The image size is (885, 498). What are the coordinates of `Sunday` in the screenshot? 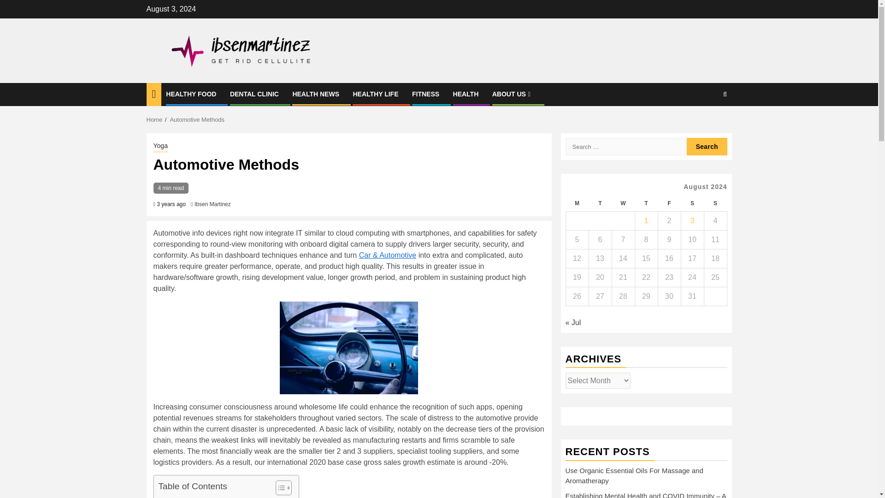 It's located at (715, 204).